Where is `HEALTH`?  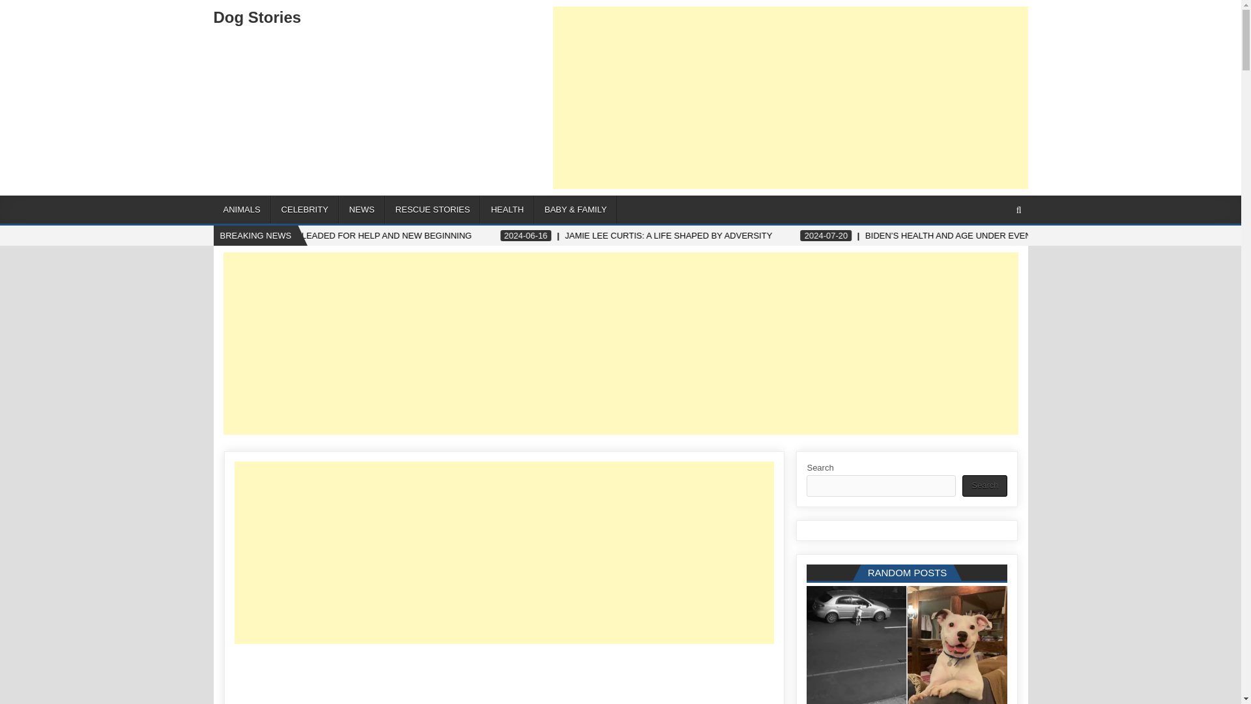
HEALTH is located at coordinates (507, 210).